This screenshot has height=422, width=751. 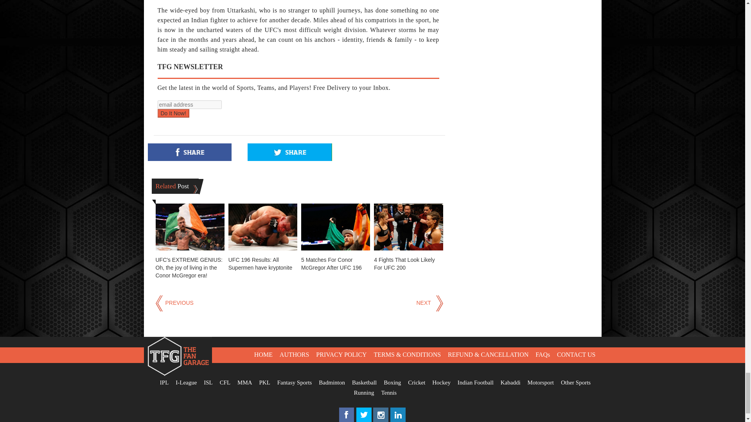 What do you see at coordinates (347, 420) in the screenshot?
I see `Facebook` at bounding box center [347, 420].